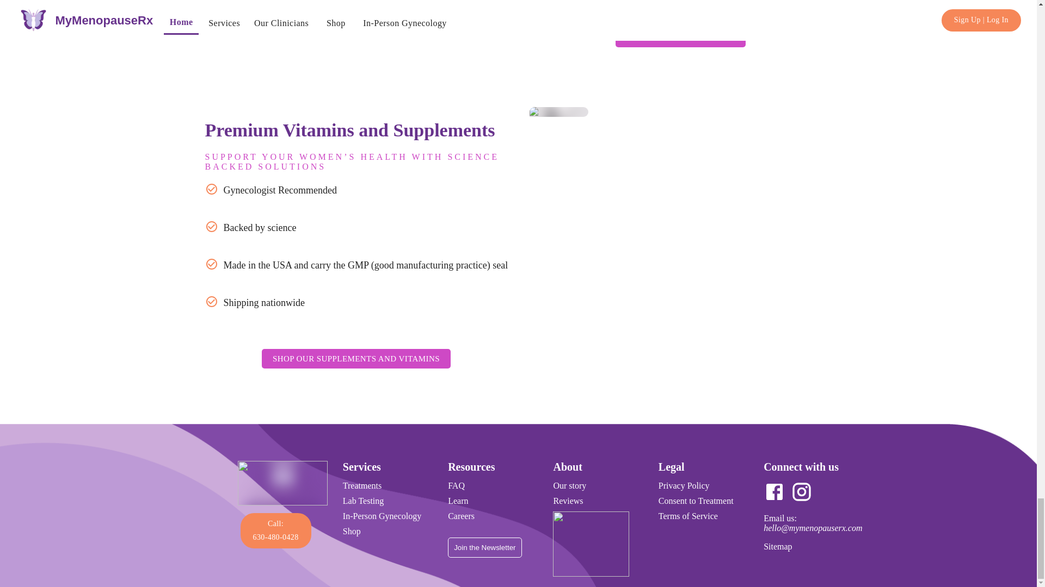 This screenshot has width=1045, height=587. I want to click on SEE OUR AVAILABLE LABS, so click(680, 37).